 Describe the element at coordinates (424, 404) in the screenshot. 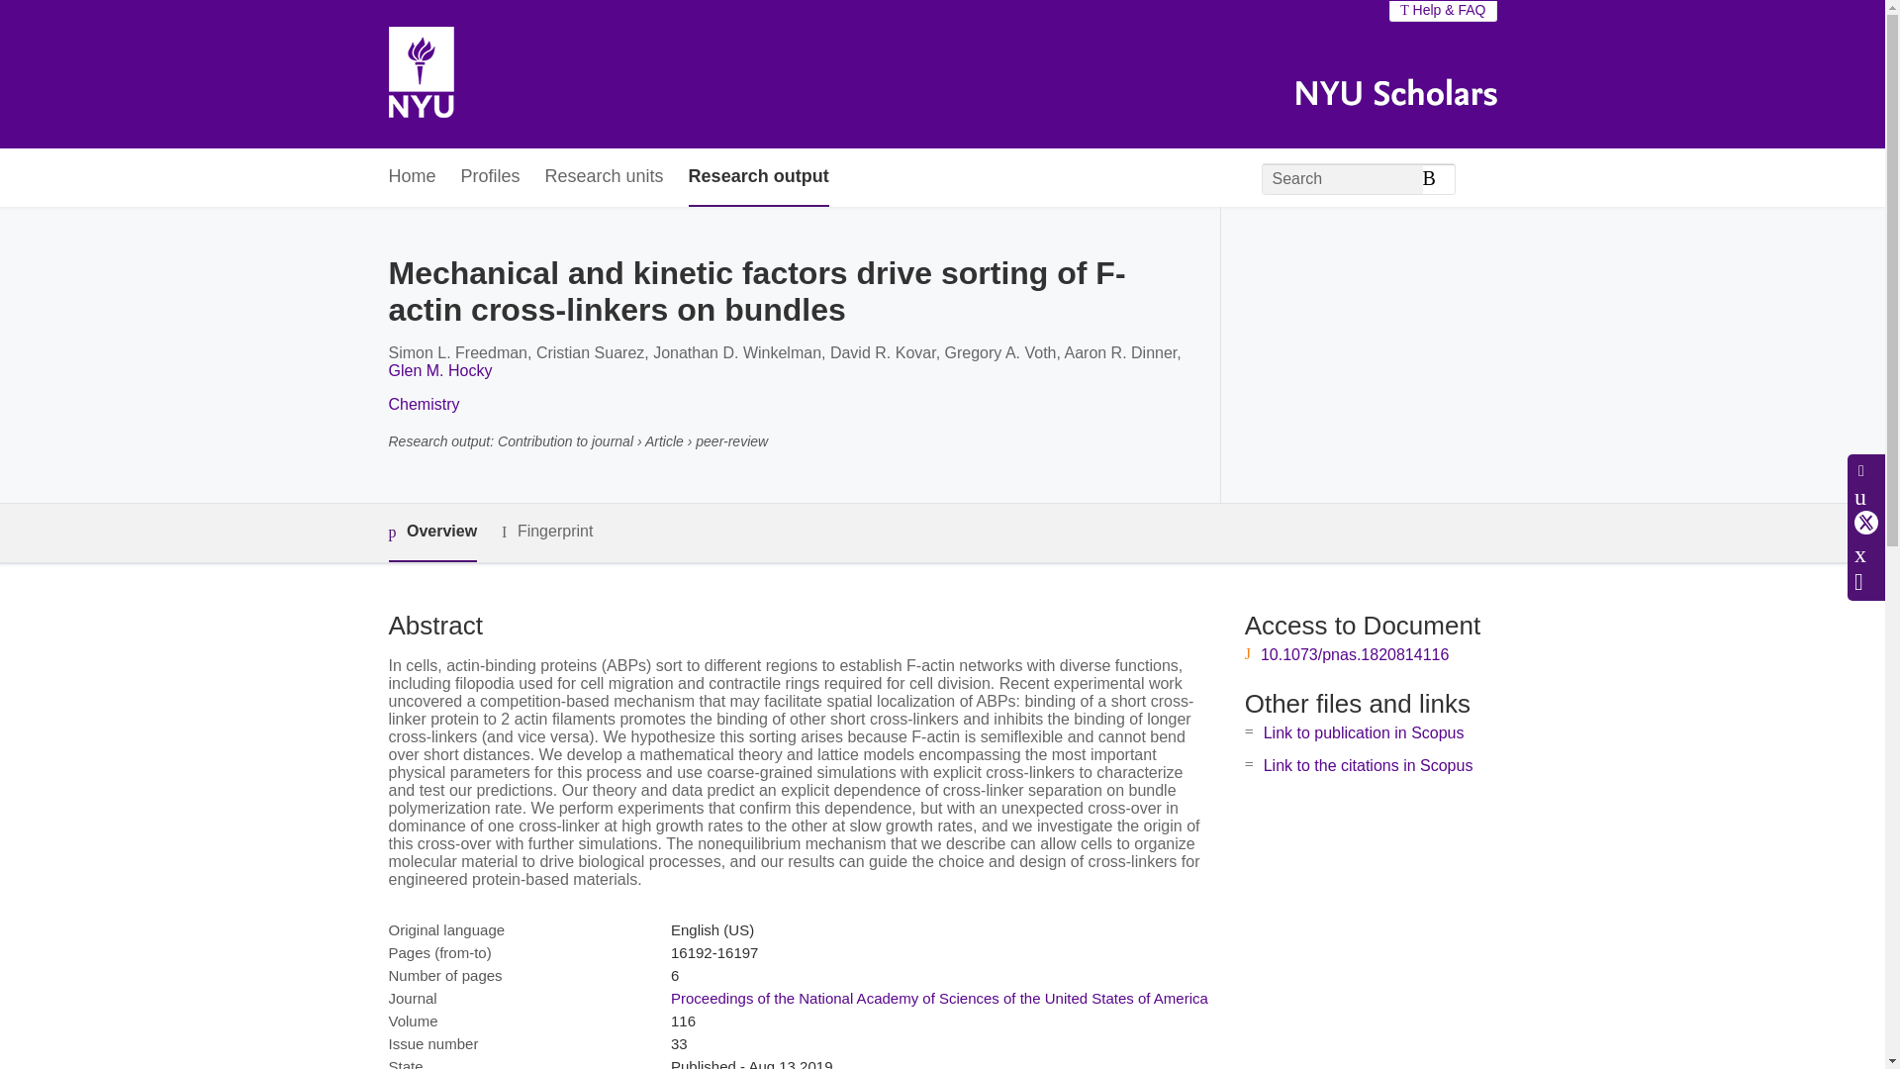

I see `Chemistry` at that location.